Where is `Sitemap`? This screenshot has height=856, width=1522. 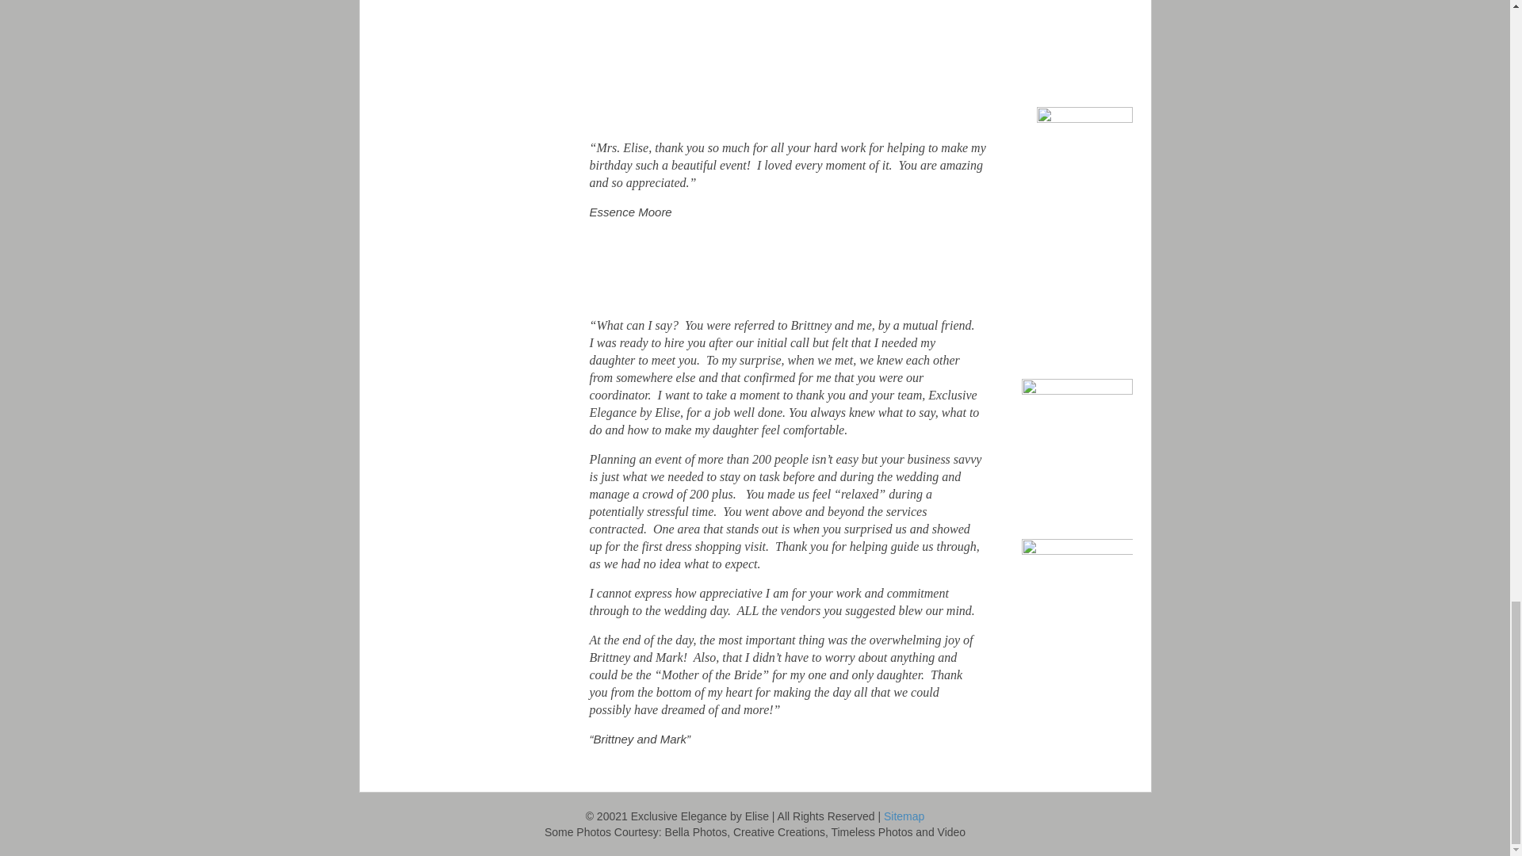
Sitemap is located at coordinates (904, 816).